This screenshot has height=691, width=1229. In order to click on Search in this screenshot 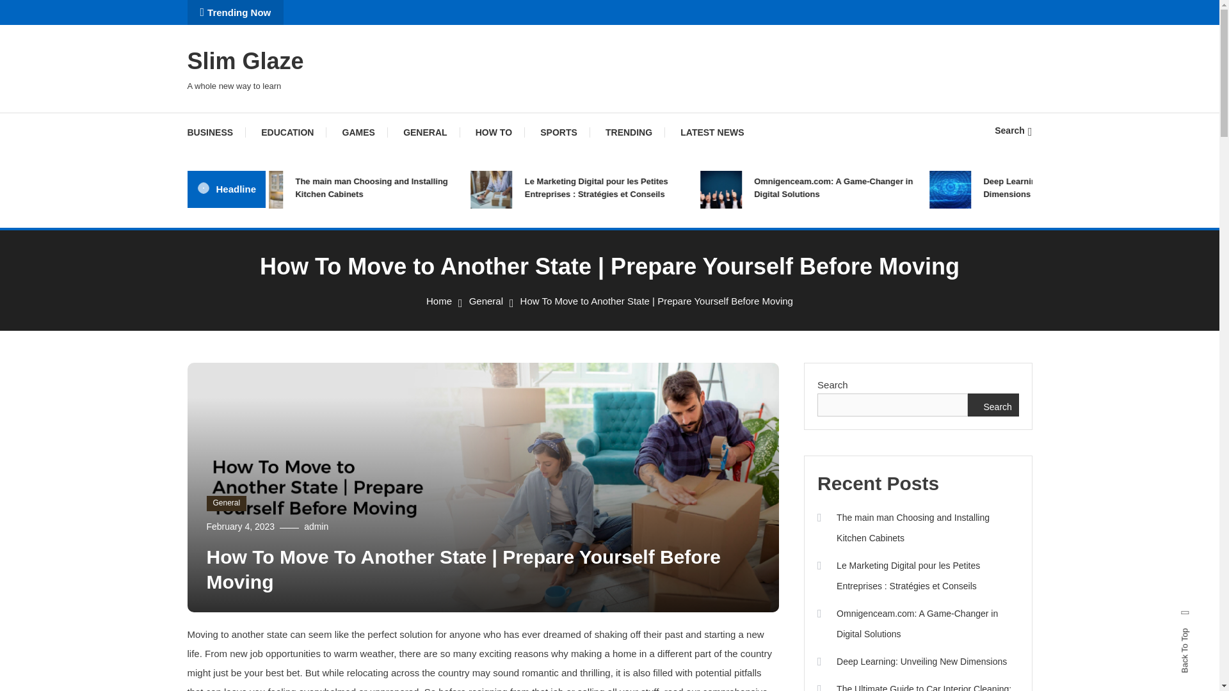, I will do `click(1013, 130)`.